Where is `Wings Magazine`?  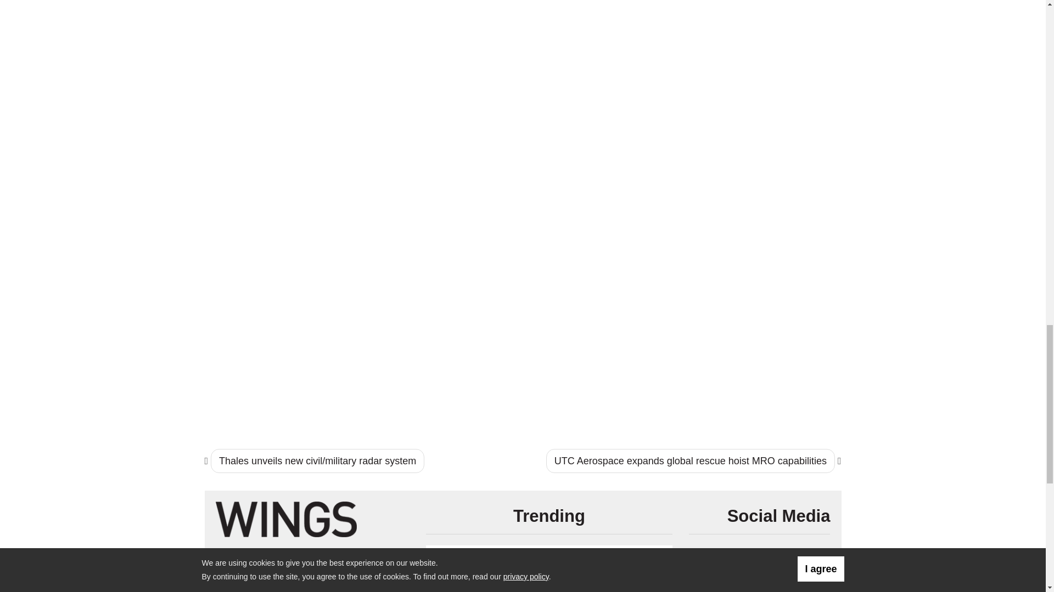 Wings Magazine is located at coordinates (285, 519).